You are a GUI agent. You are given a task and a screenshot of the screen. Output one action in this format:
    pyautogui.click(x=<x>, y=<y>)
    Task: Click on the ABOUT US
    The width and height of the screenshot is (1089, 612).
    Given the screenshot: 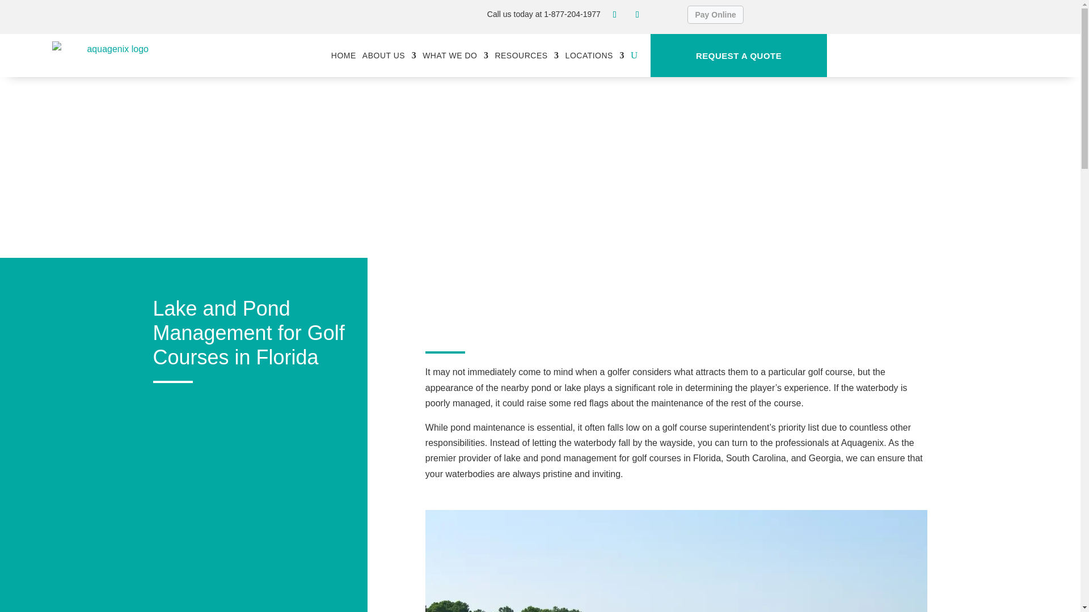 What is the action you would take?
    pyautogui.click(x=389, y=56)
    